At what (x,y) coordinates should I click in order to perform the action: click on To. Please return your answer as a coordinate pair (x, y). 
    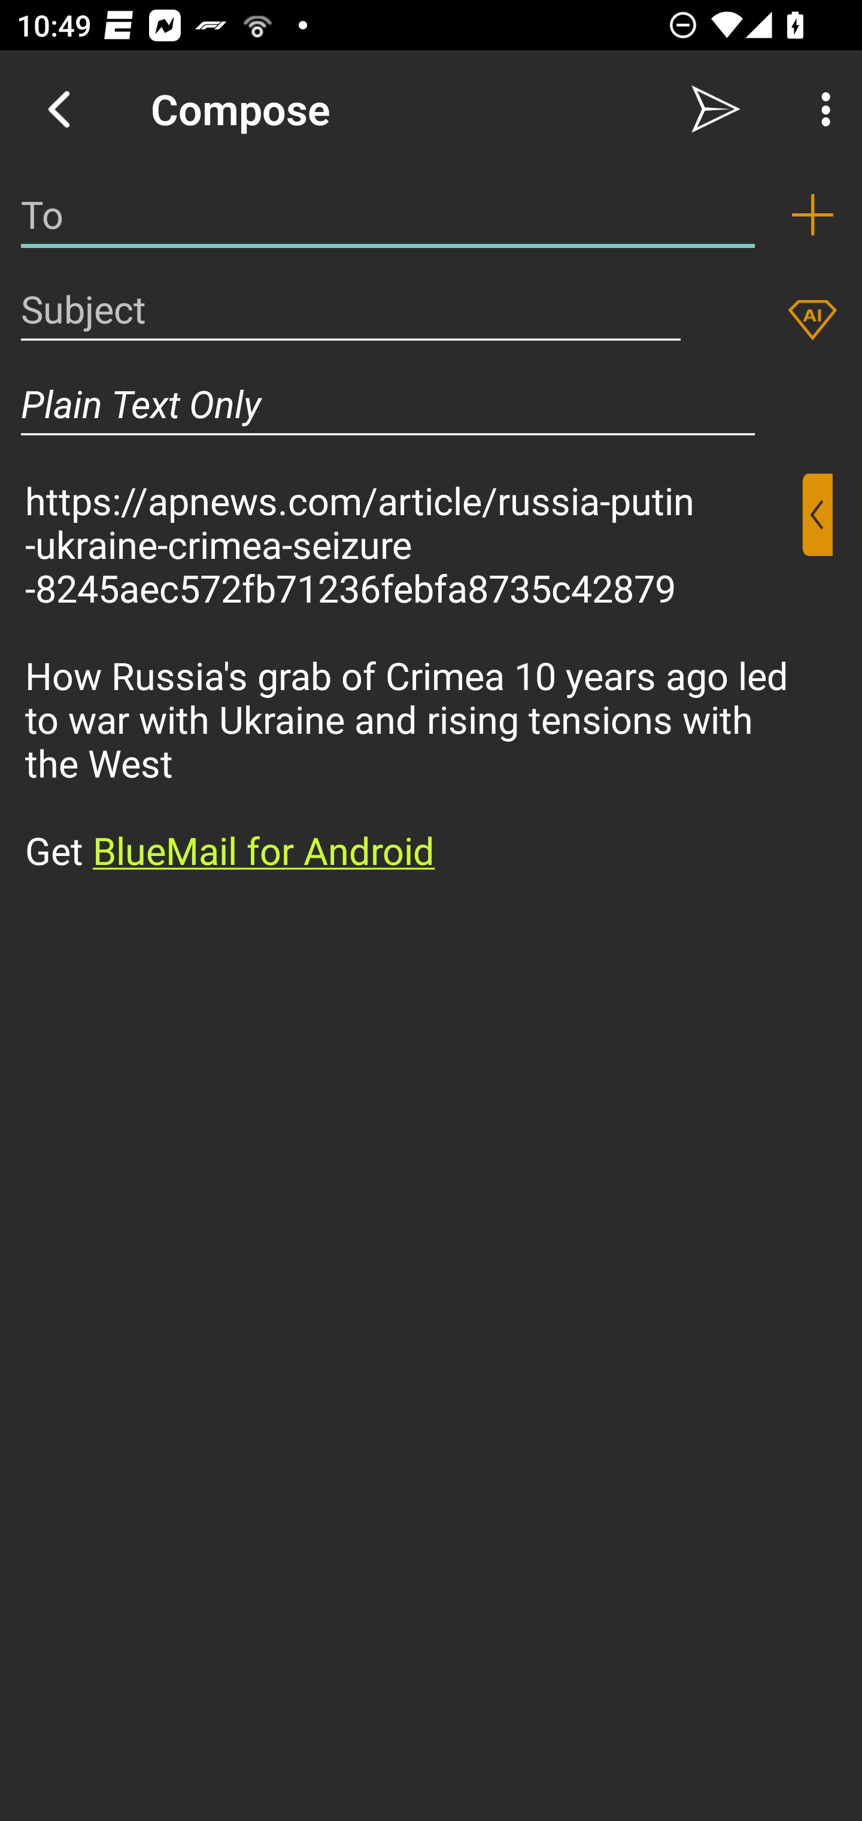
    Looking at the image, I should click on (388, 214).